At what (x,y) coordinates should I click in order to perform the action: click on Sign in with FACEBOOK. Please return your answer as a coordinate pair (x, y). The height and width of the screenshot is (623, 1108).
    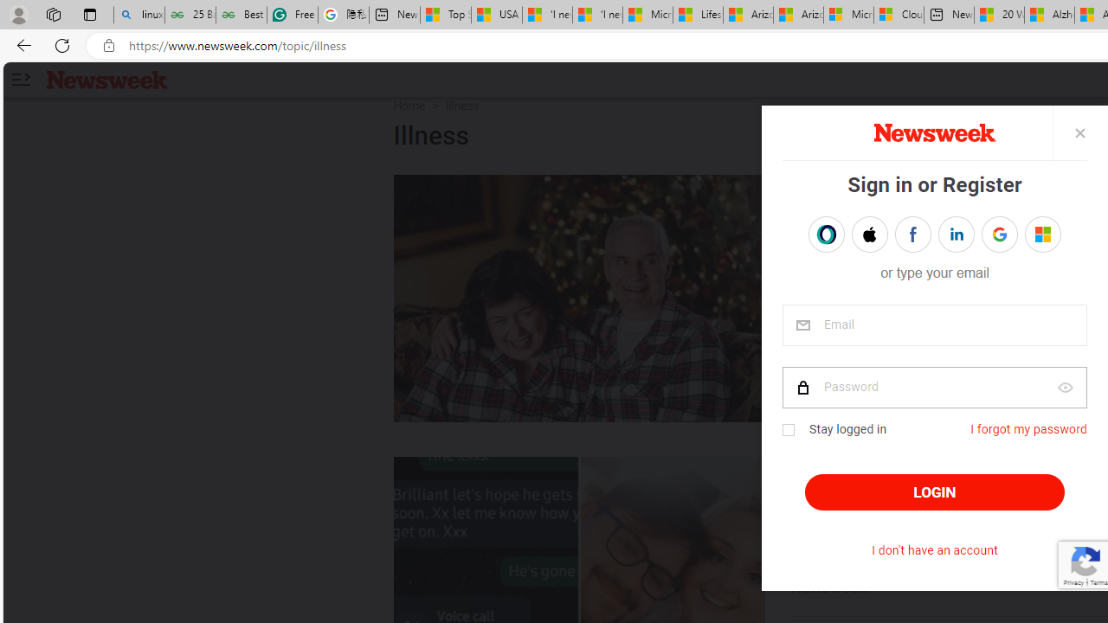
    Looking at the image, I should click on (912, 234).